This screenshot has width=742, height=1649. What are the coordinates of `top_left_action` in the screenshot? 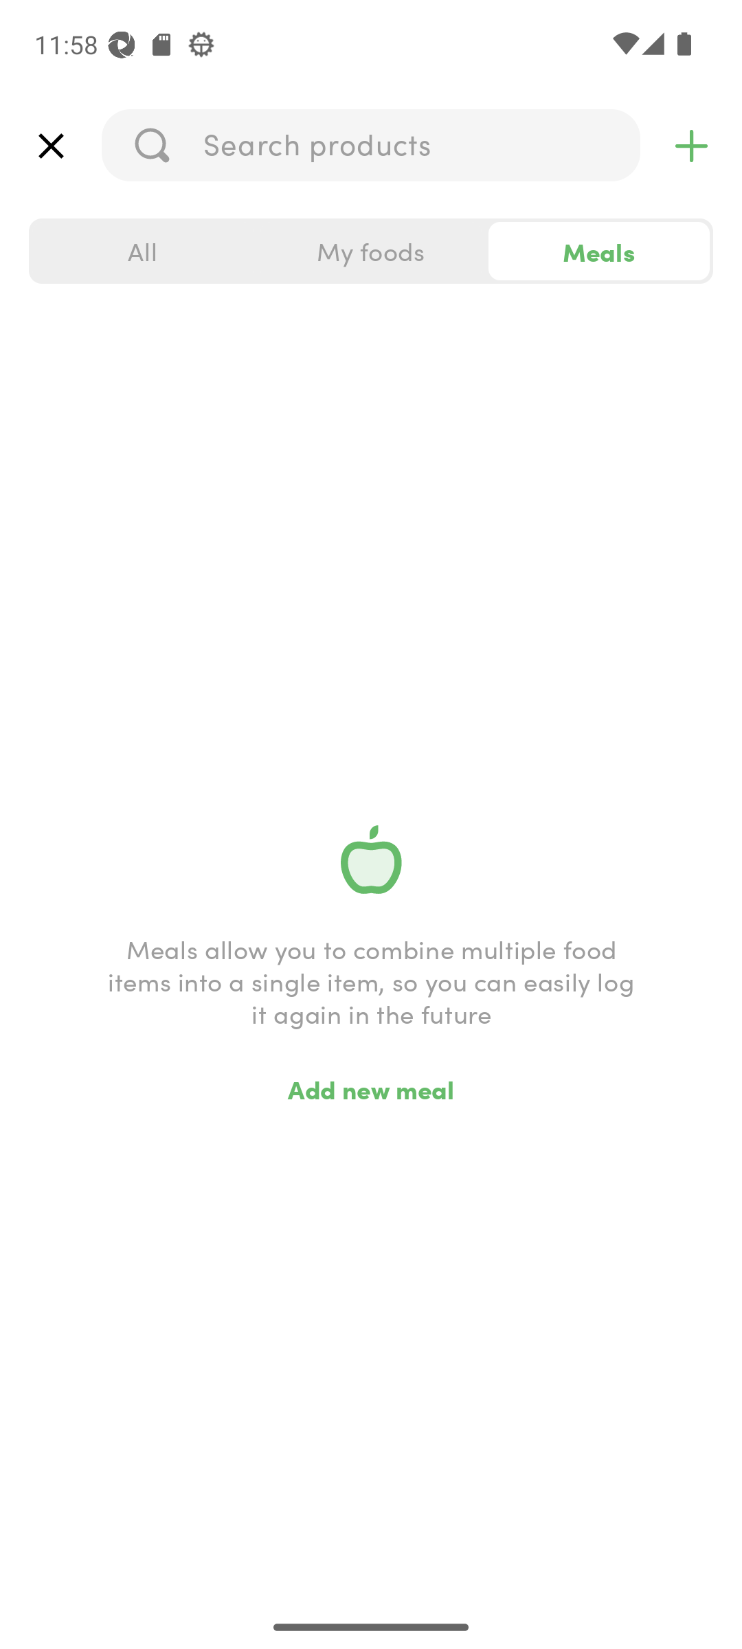 It's located at (51, 146).